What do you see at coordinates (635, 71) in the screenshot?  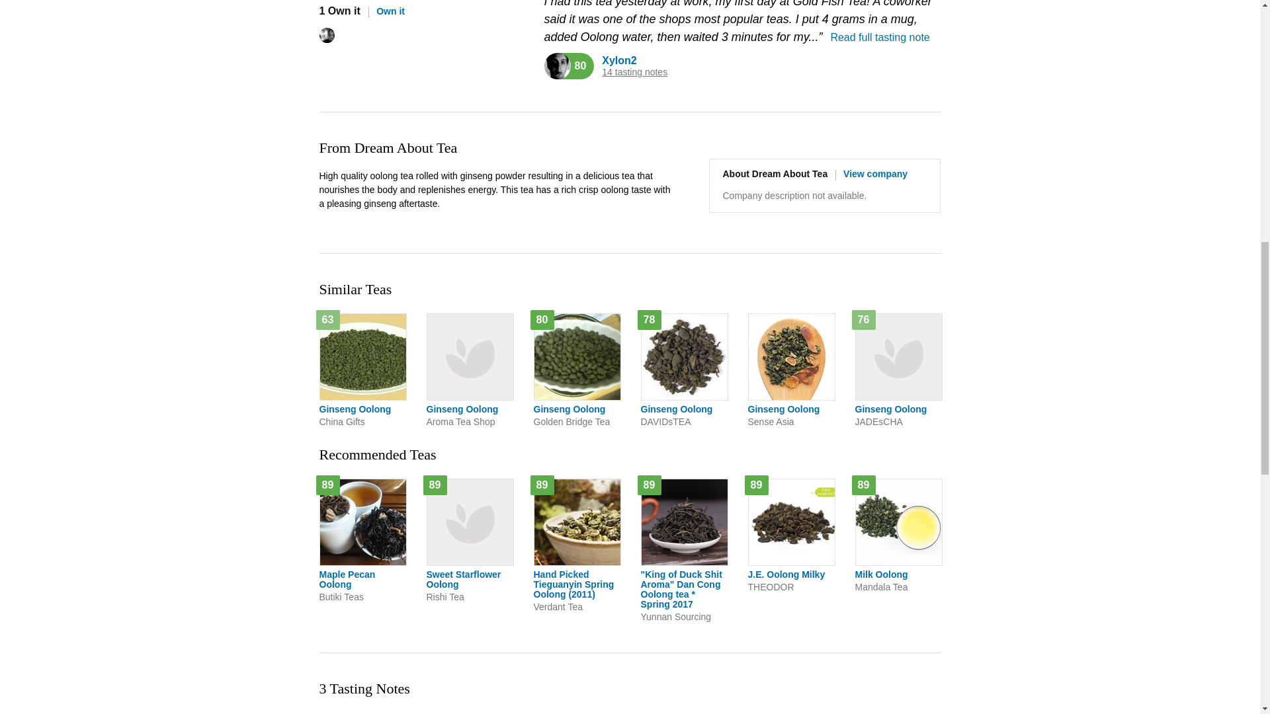 I see `14 tasting notes` at bounding box center [635, 71].